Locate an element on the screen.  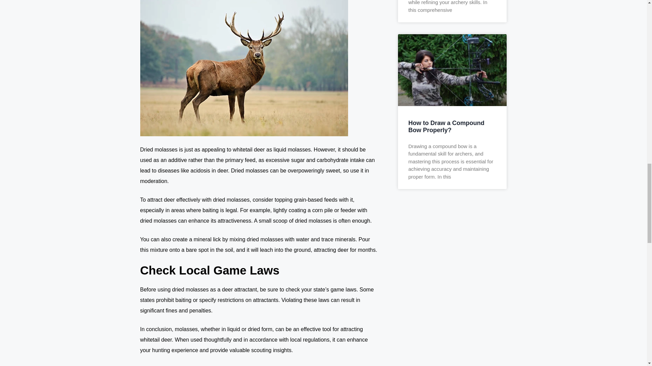
How to Draw a Compound Bow Properly? is located at coordinates (446, 127).